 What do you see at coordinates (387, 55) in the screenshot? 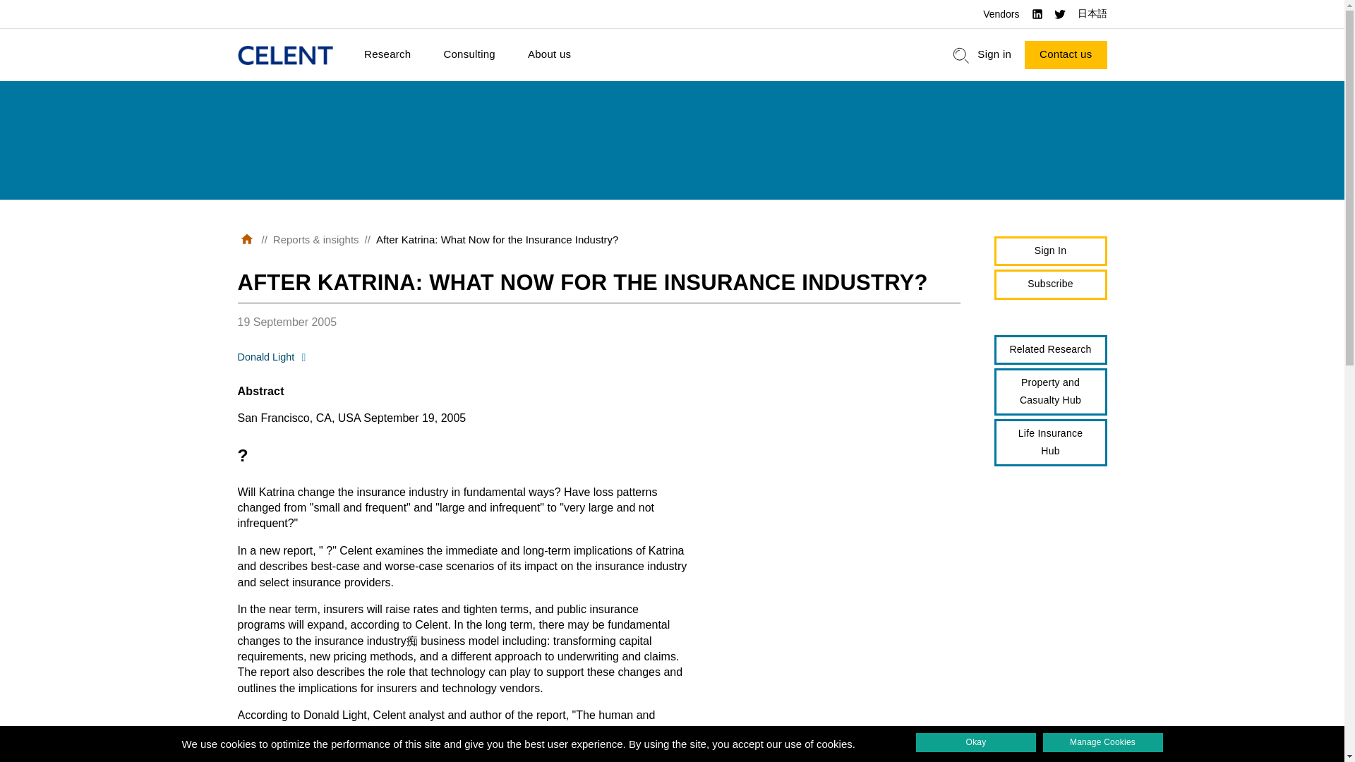
I see `Research` at bounding box center [387, 55].